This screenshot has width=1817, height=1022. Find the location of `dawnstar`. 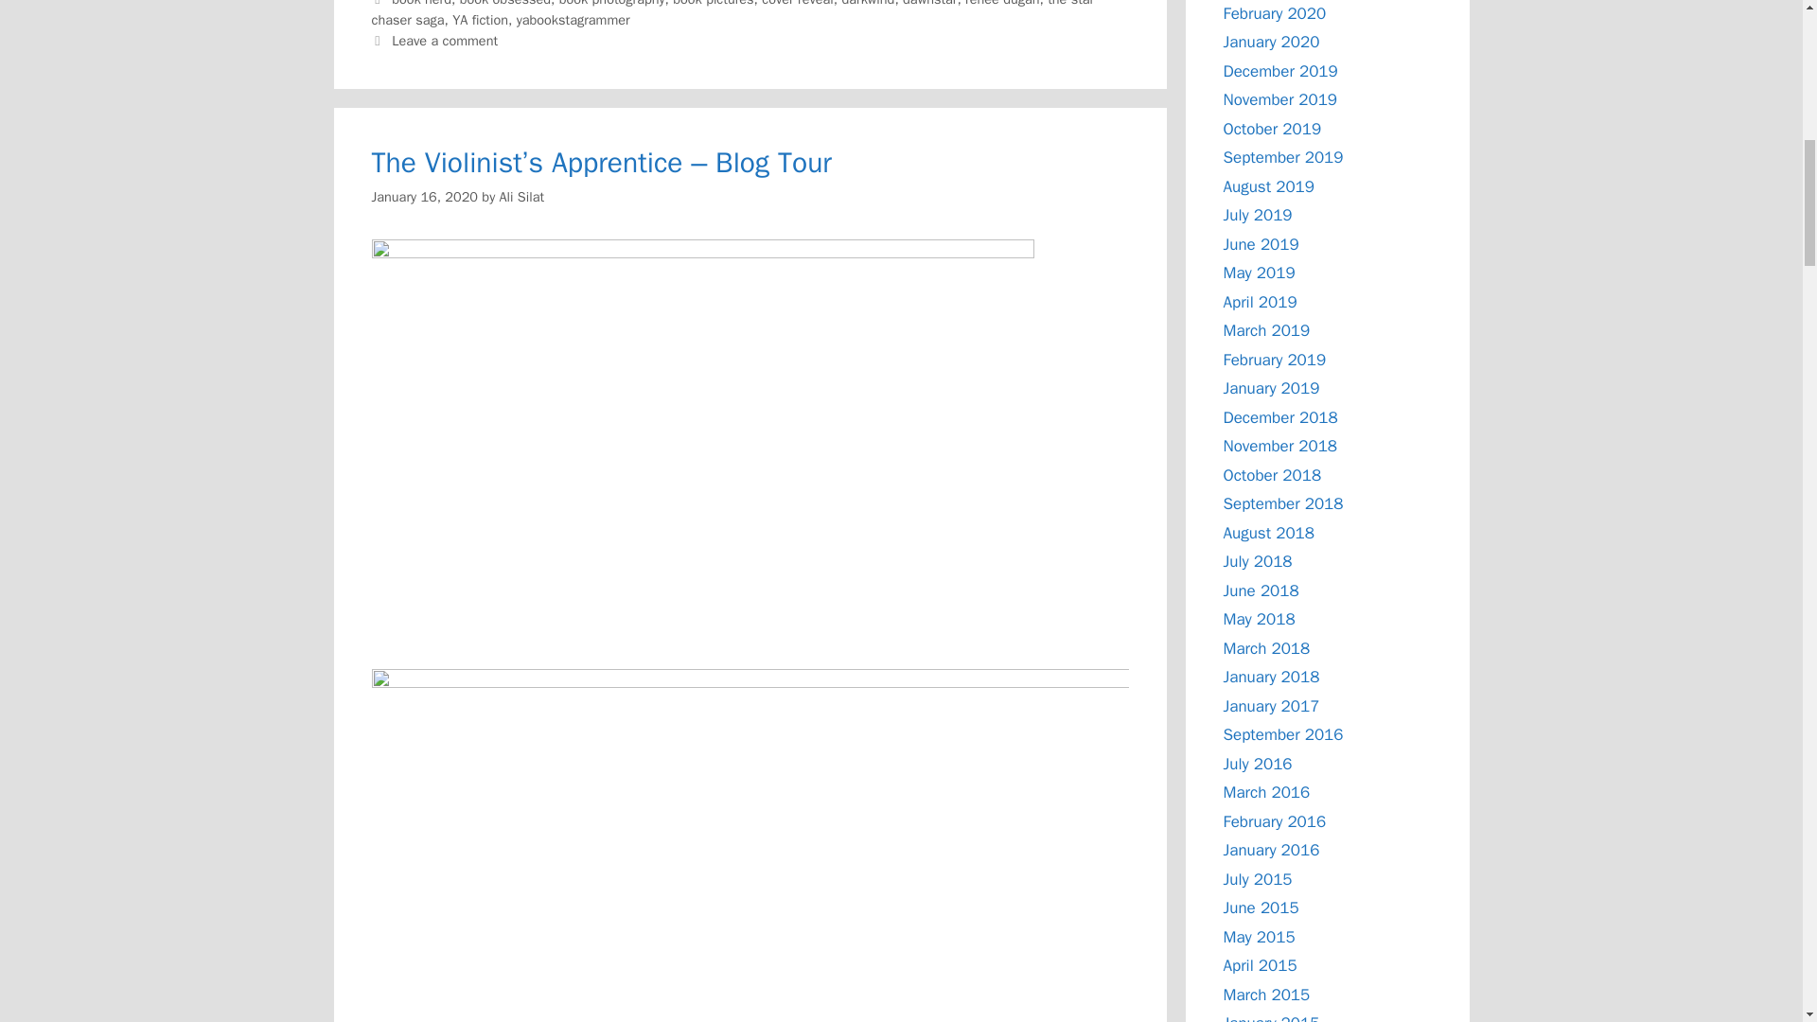

dawnstar is located at coordinates (929, 4).